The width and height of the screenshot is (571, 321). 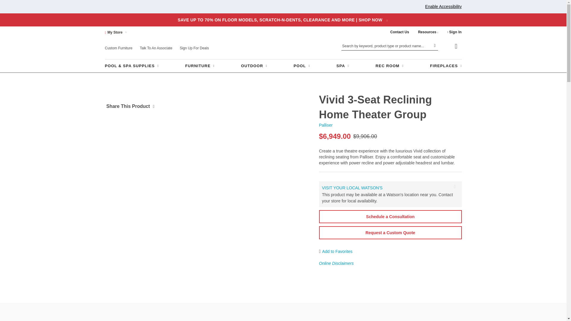 What do you see at coordinates (399, 32) in the screenshot?
I see `Contact Us` at bounding box center [399, 32].